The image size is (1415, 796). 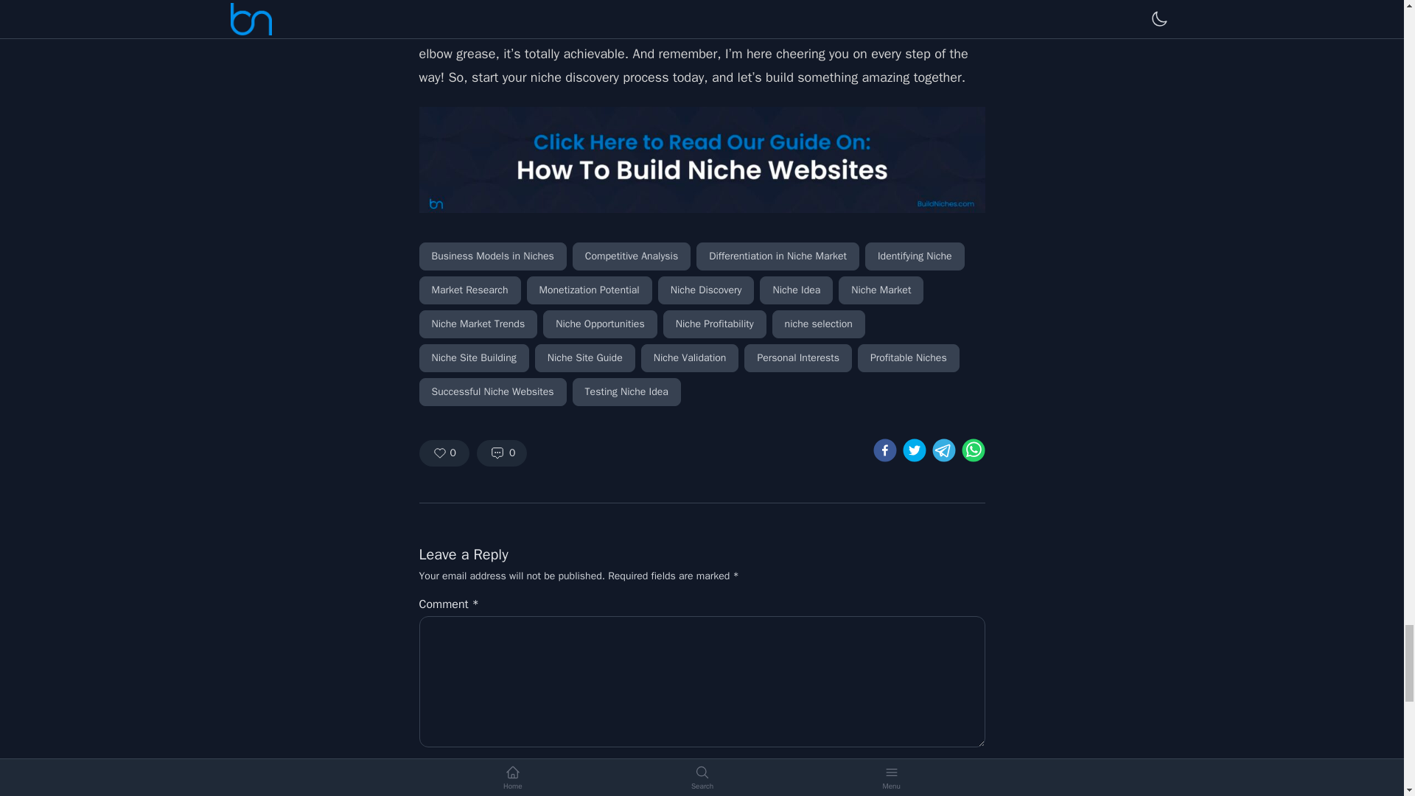 I want to click on Competitive Analysis, so click(x=631, y=256).